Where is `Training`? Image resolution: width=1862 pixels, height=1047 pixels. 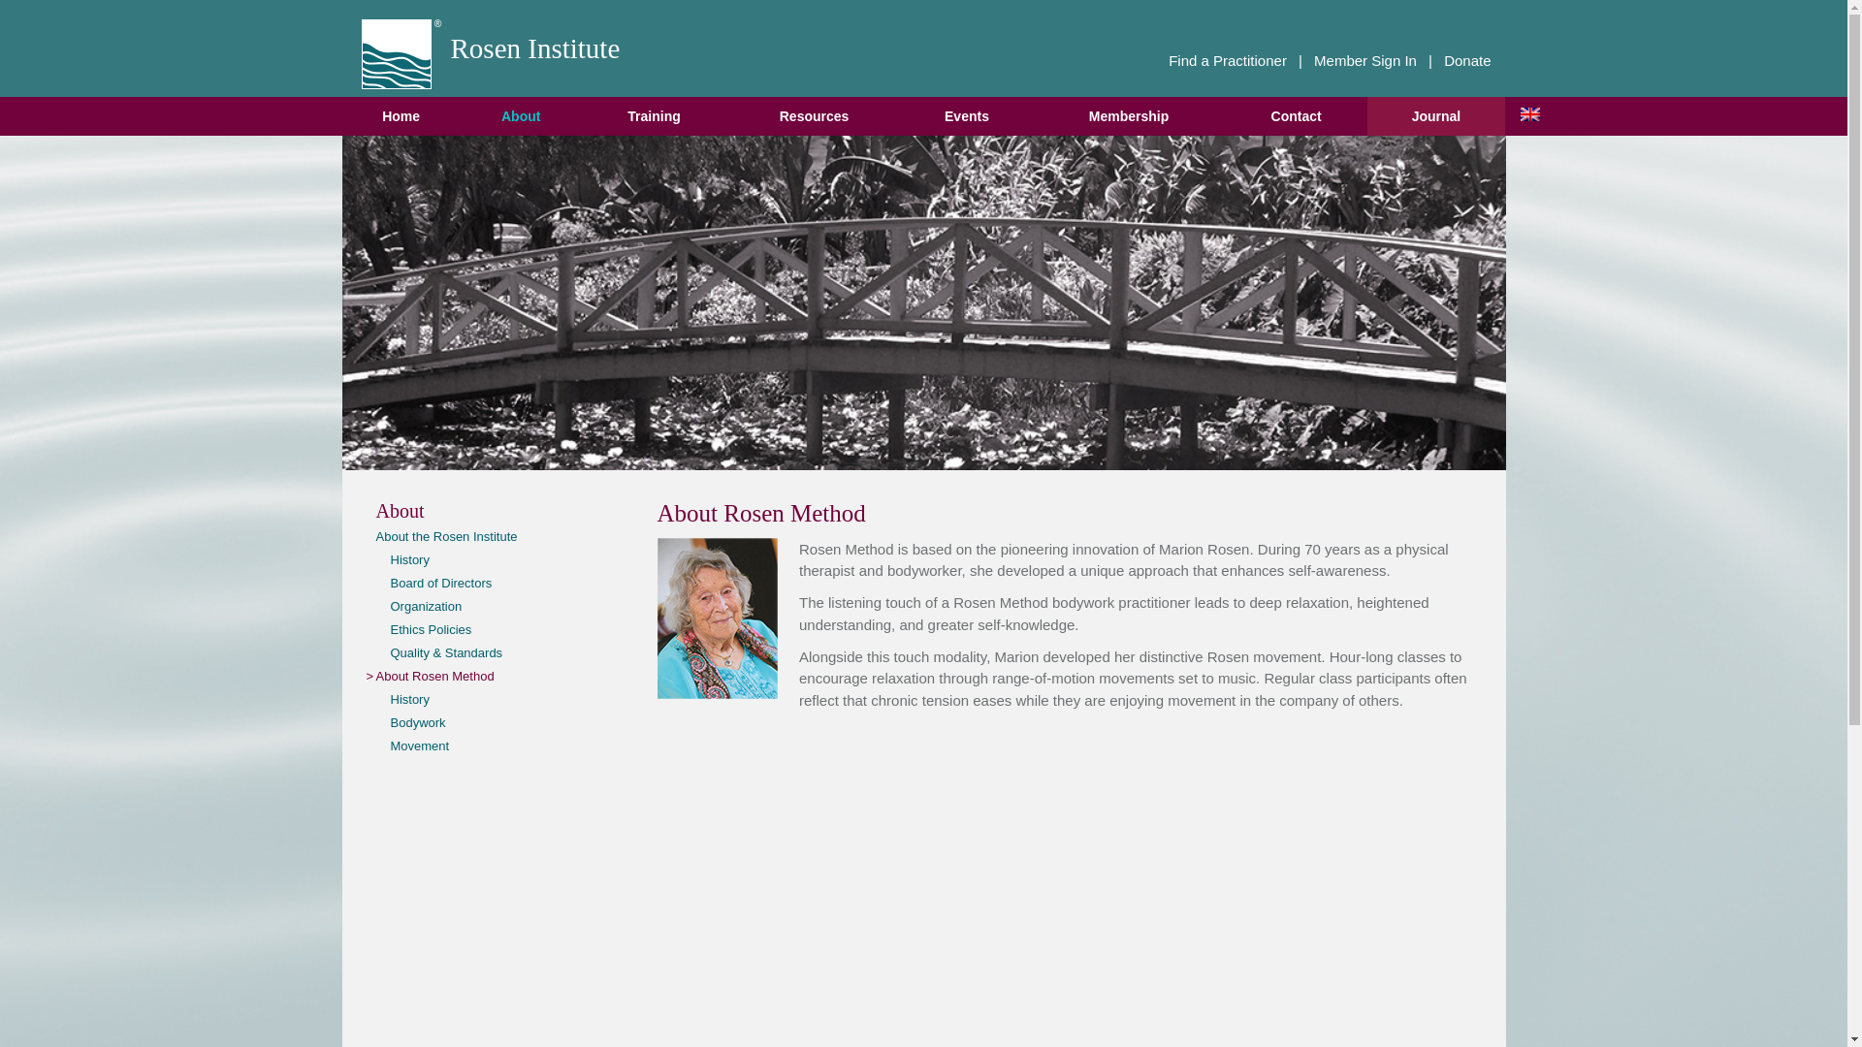
Training is located at coordinates (654, 116).